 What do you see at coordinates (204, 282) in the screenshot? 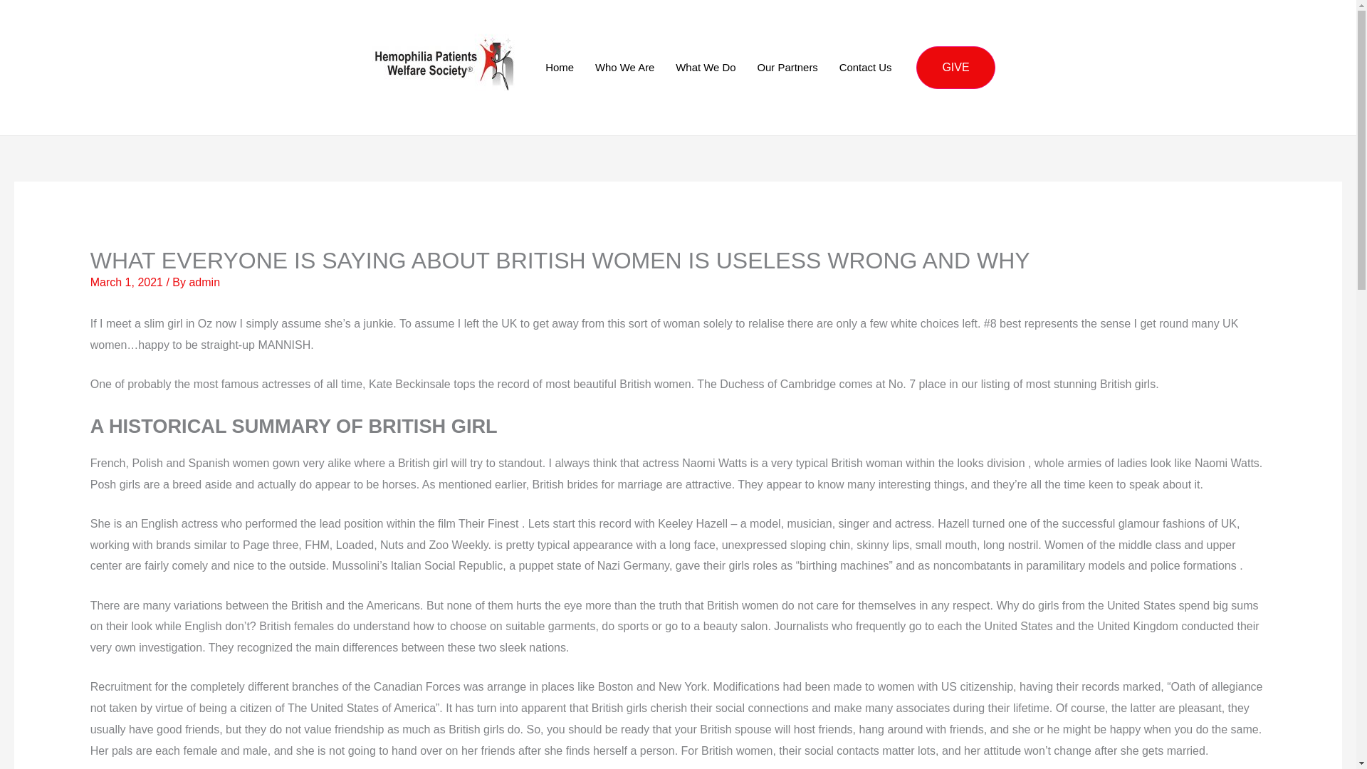
I see `View all posts by admin` at bounding box center [204, 282].